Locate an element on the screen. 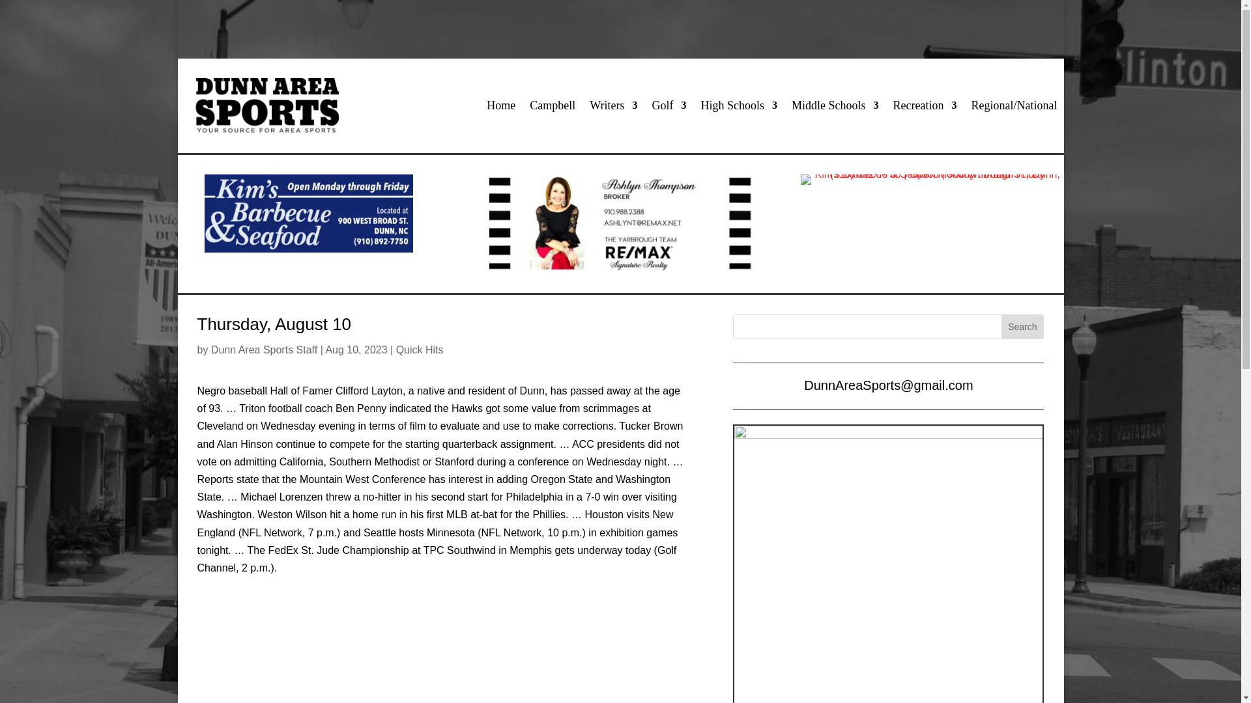  Dunn Area Sports Map is located at coordinates (888, 564).